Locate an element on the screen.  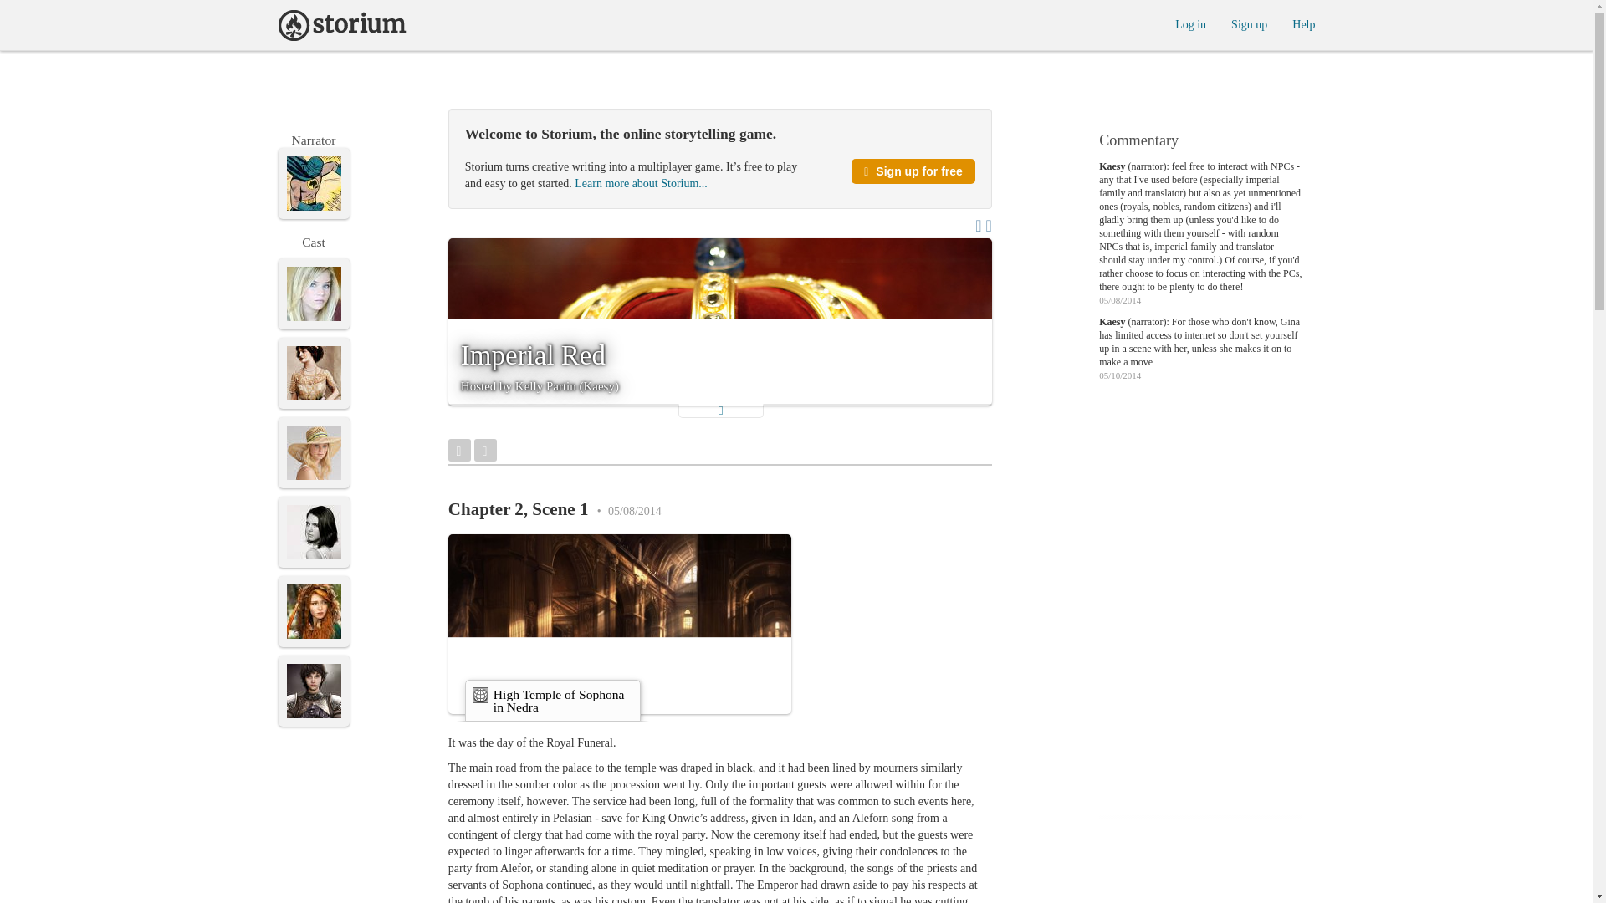
Ayala Quen is located at coordinates (313, 373).